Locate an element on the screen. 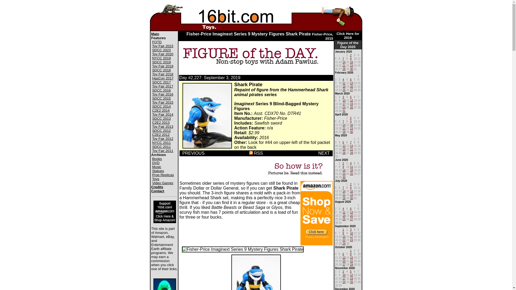 The image size is (516, 290). 8 is located at coordinates (351, 253).